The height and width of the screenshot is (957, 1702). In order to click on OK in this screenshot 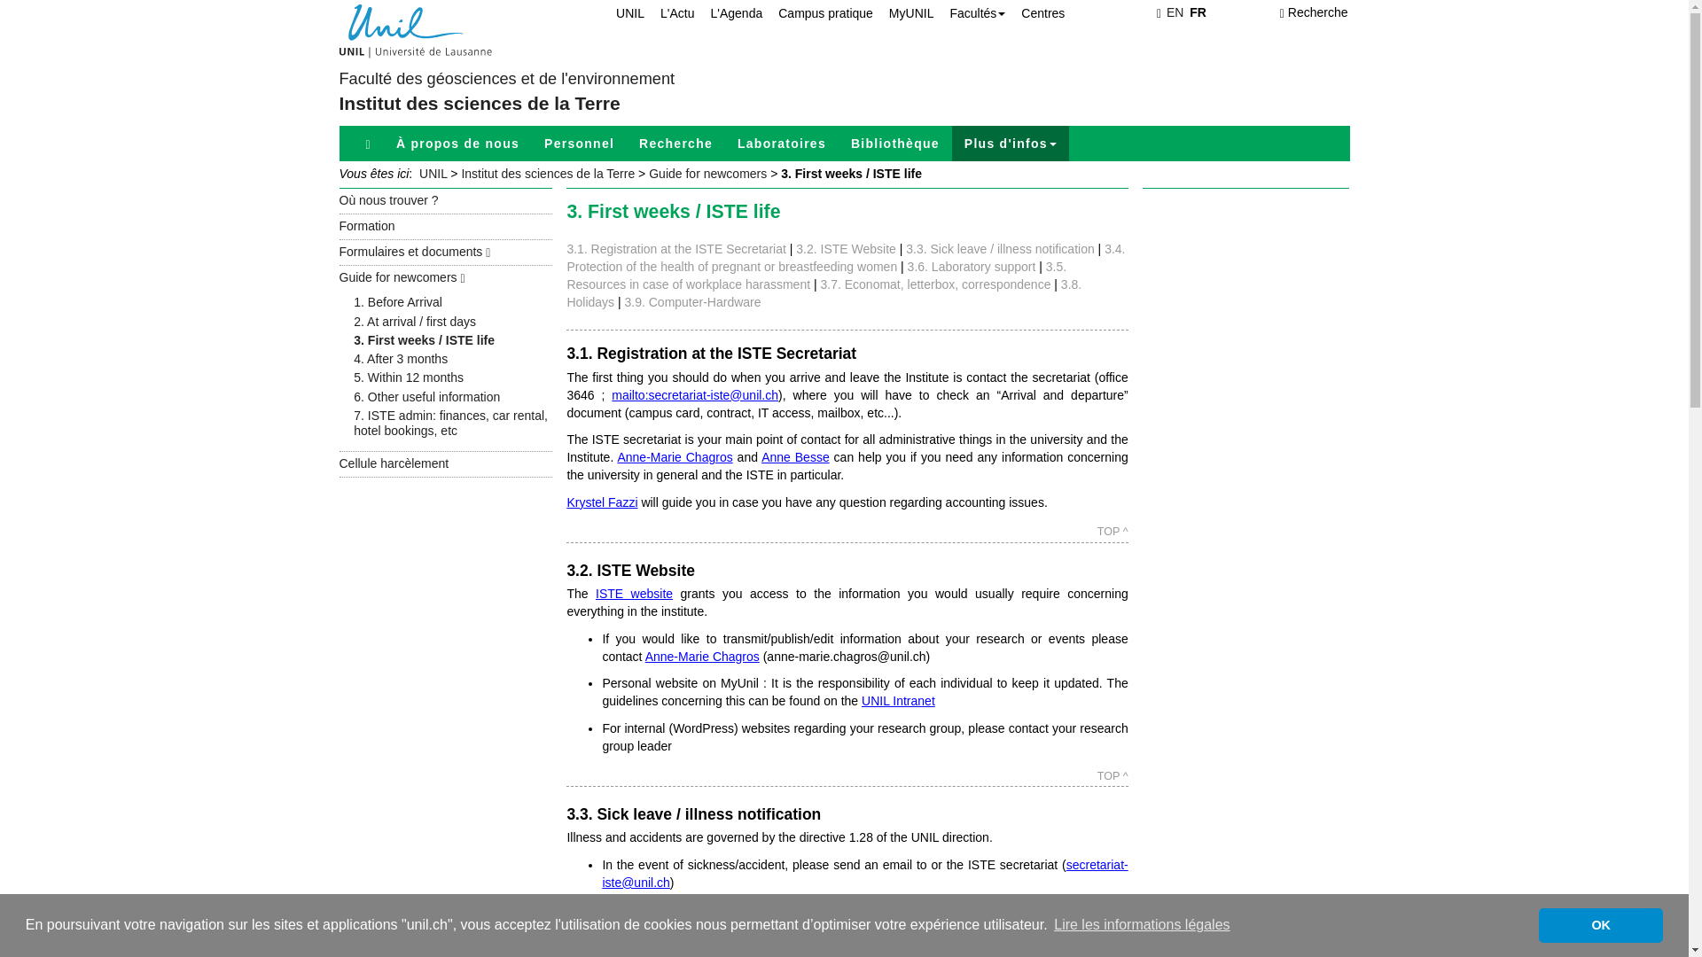, I will do `click(1600, 924)`.